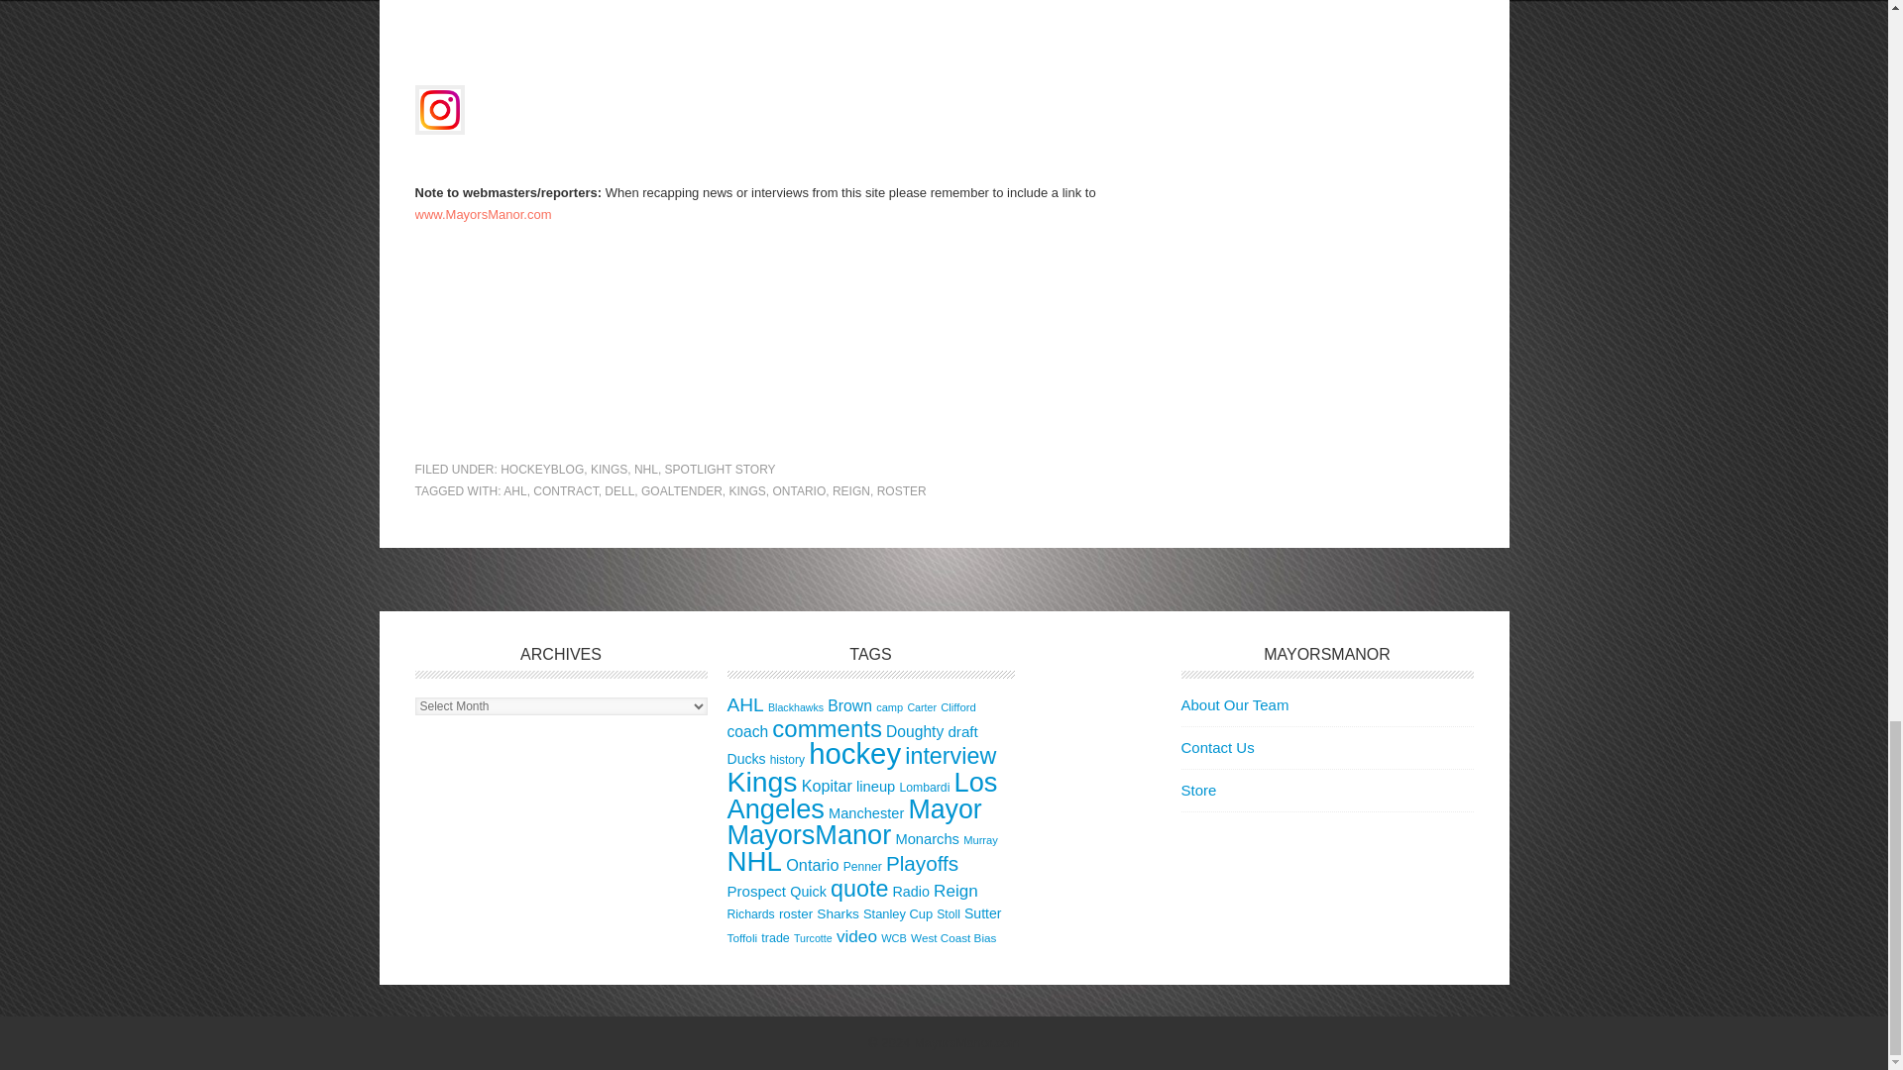 This screenshot has width=1903, height=1070. I want to click on www.MayorsManor.com, so click(483, 214).